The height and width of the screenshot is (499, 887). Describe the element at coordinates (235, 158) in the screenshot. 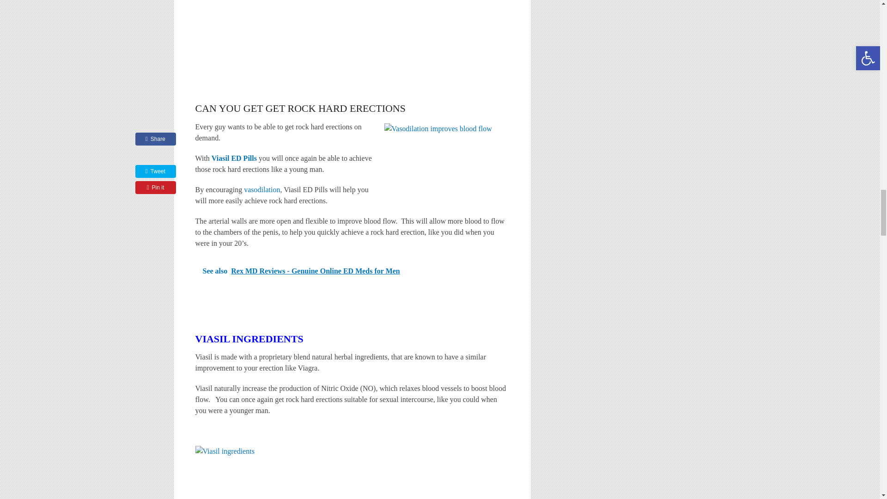

I see `Viasil ED Pills` at that location.